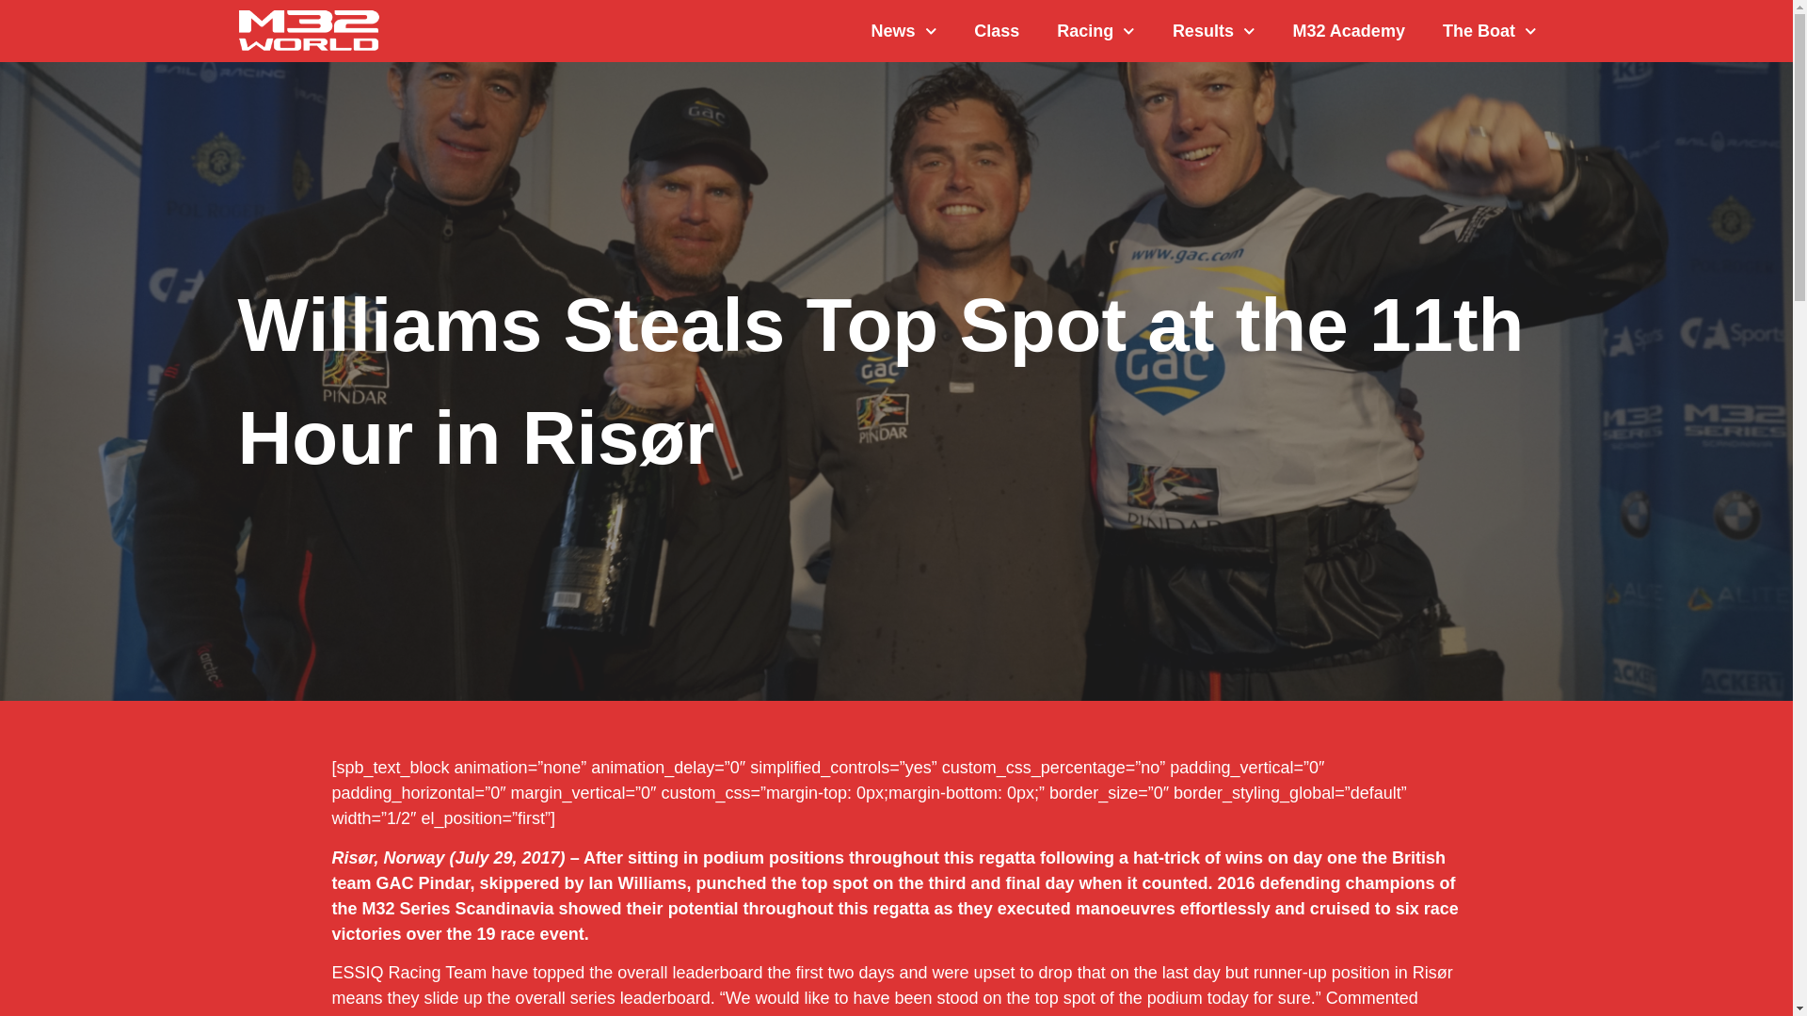 The width and height of the screenshot is (1807, 1016). What do you see at coordinates (1348, 30) in the screenshot?
I see `M32 Academy` at bounding box center [1348, 30].